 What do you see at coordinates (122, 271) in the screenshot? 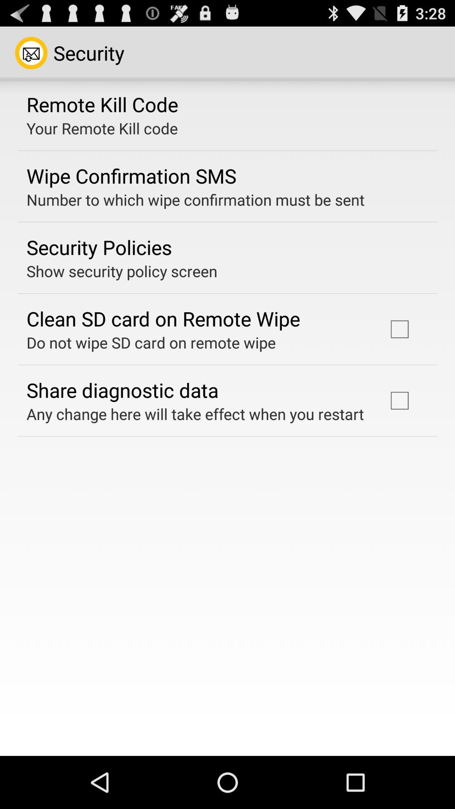
I see `press icon below security policies item` at bounding box center [122, 271].